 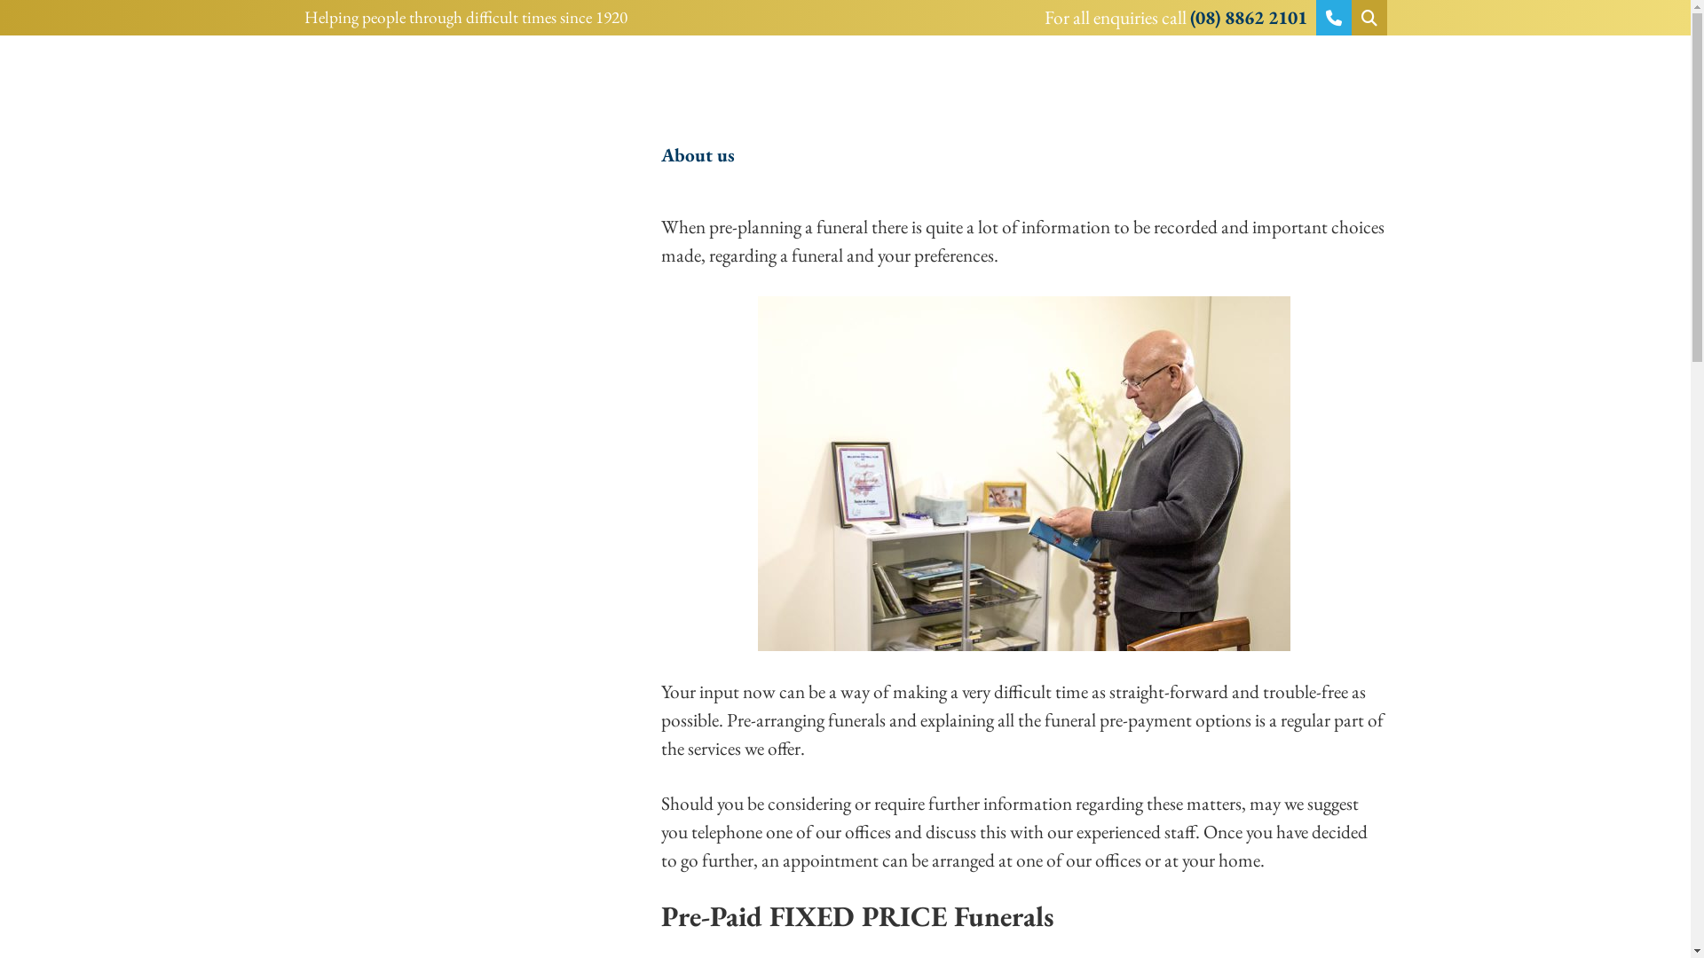 What do you see at coordinates (1024, 155) in the screenshot?
I see `About us` at bounding box center [1024, 155].